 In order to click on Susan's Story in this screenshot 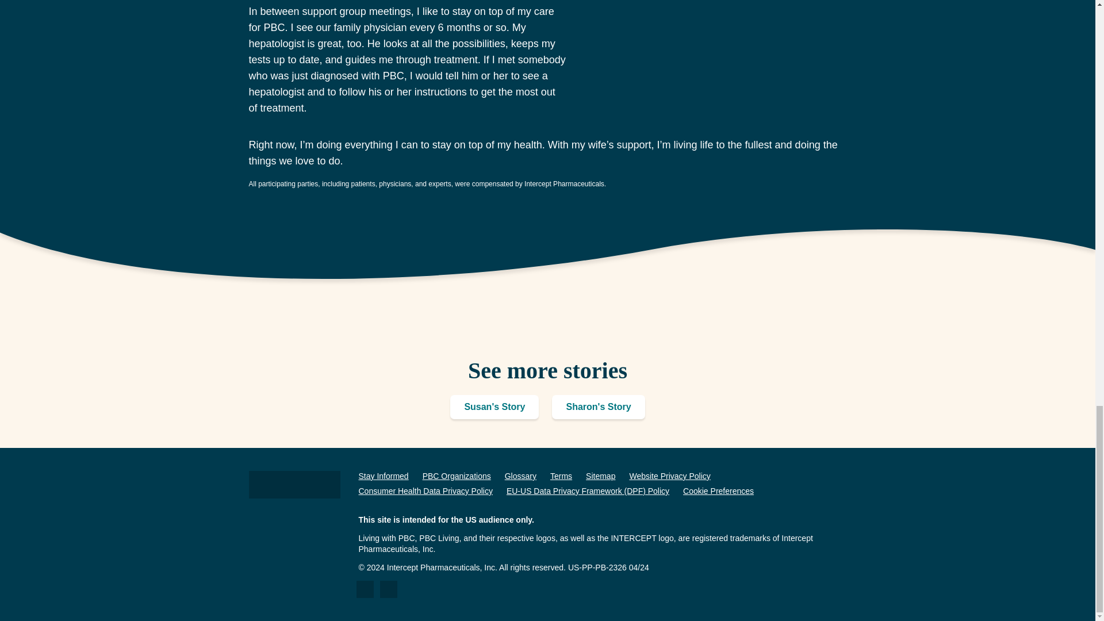, I will do `click(494, 407)`.